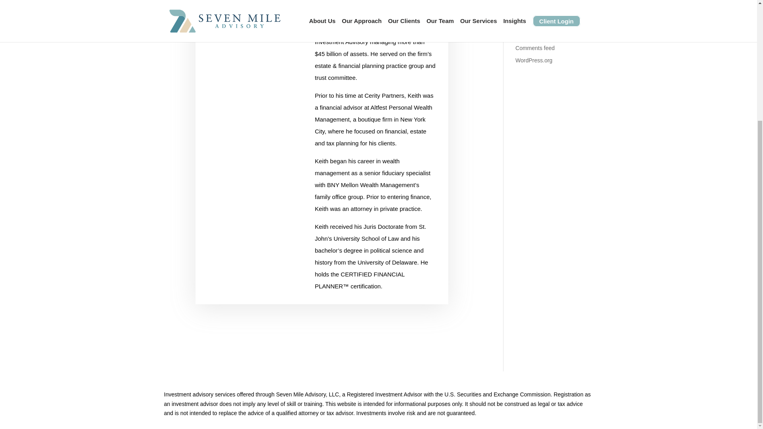 The image size is (763, 429). What do you see at coordinates (530, 36) in the screenshot?
I see `Entries feed` at bounding box center [530, 36].